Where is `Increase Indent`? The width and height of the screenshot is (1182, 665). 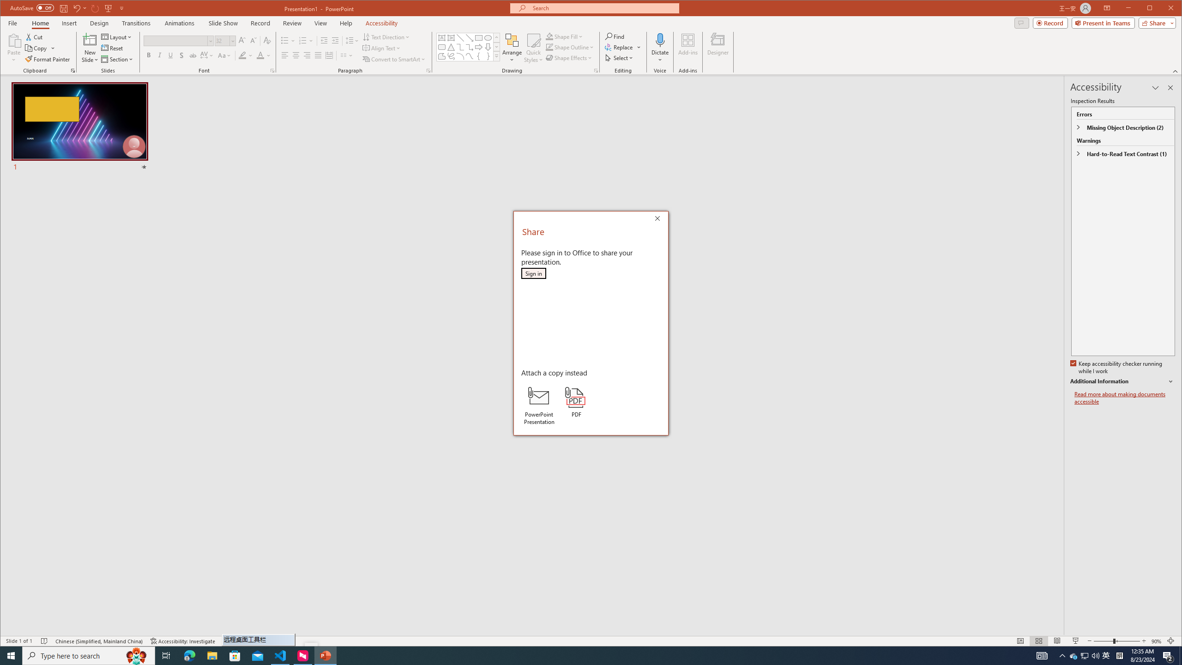 Increase Indent is located at coordinates (335, 41).